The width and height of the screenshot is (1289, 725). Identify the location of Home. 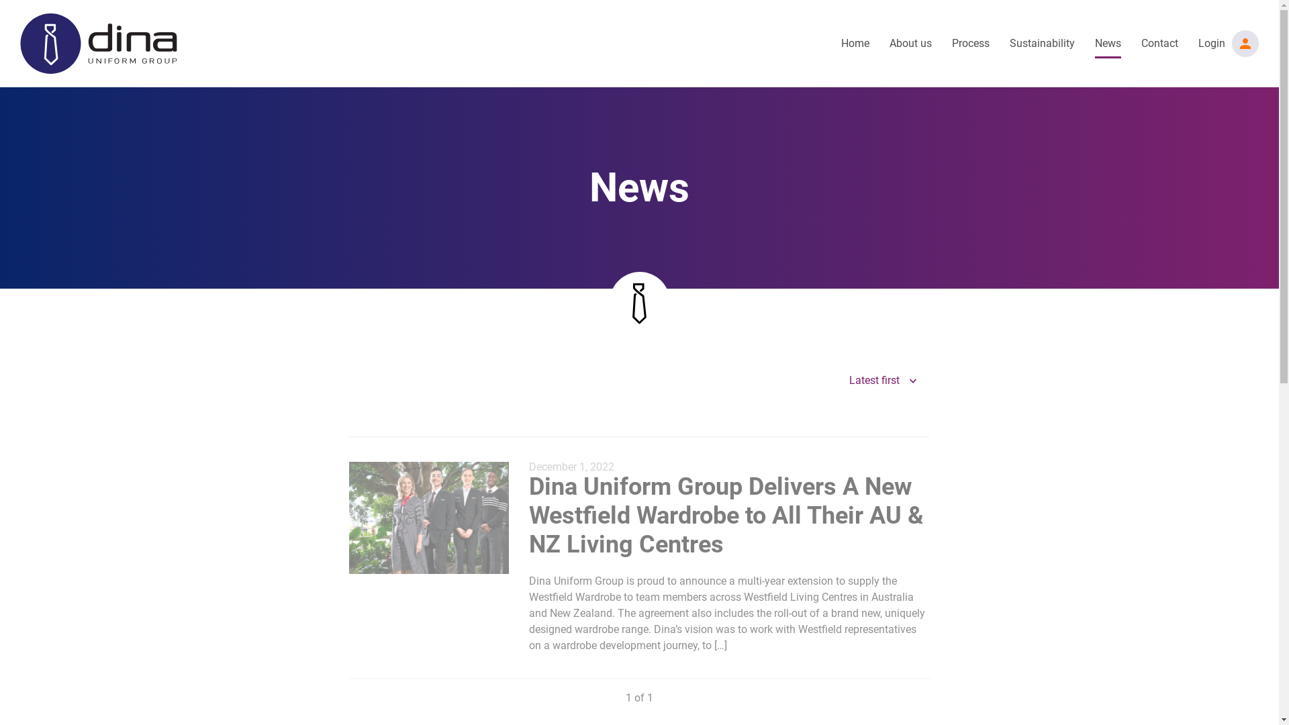
(855, 44).